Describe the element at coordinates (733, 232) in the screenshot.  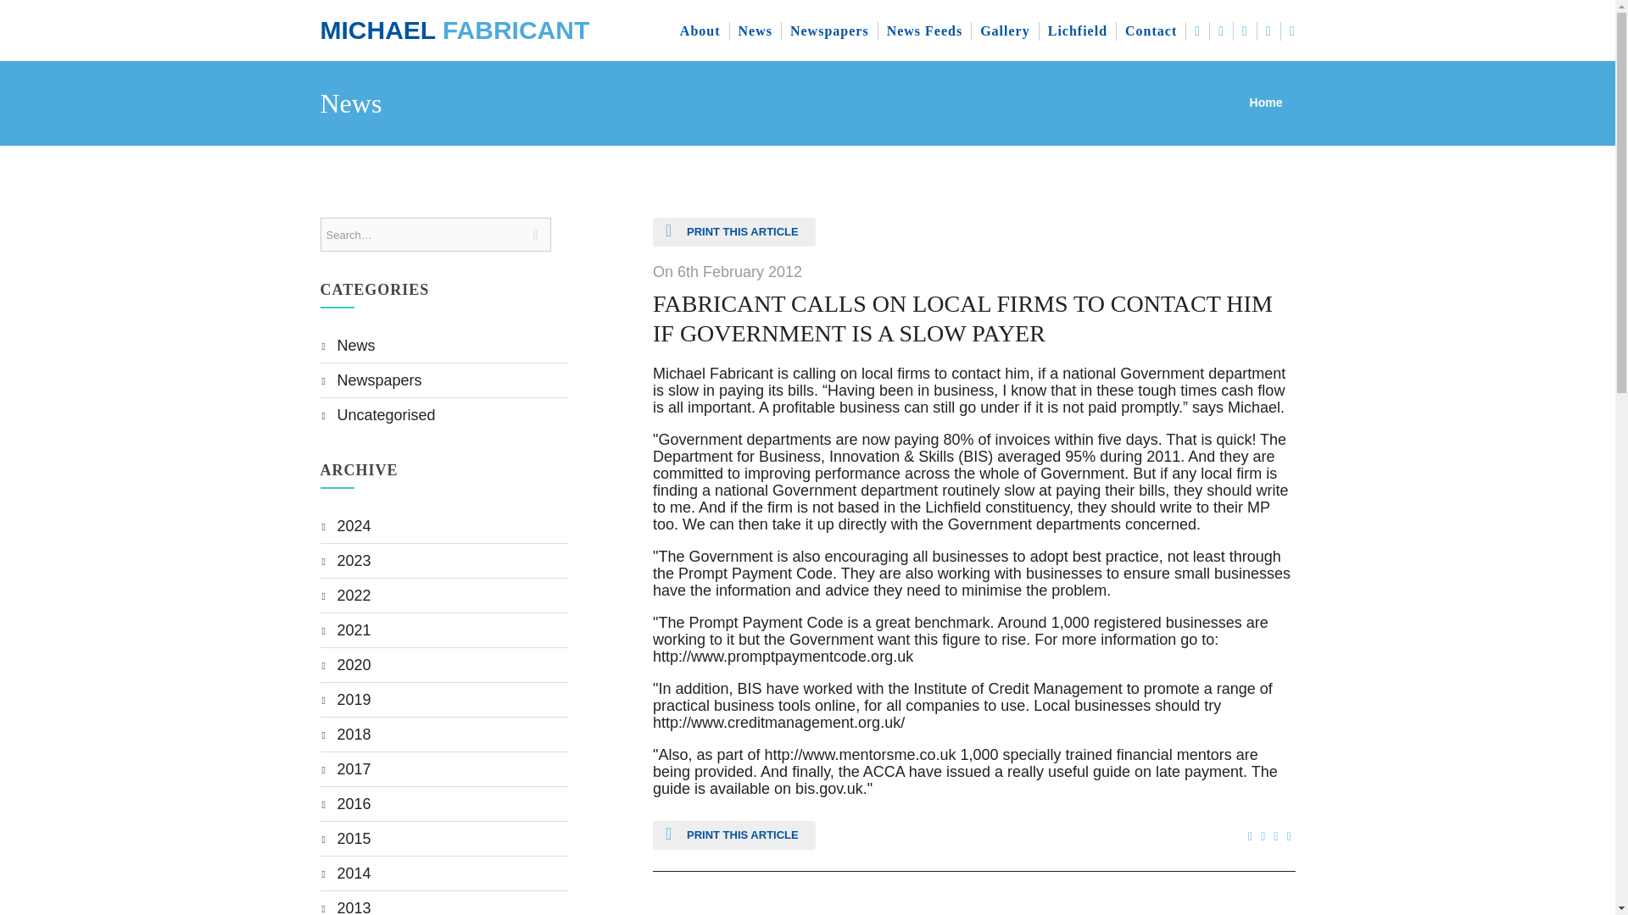
I see `Print this article` at that location.